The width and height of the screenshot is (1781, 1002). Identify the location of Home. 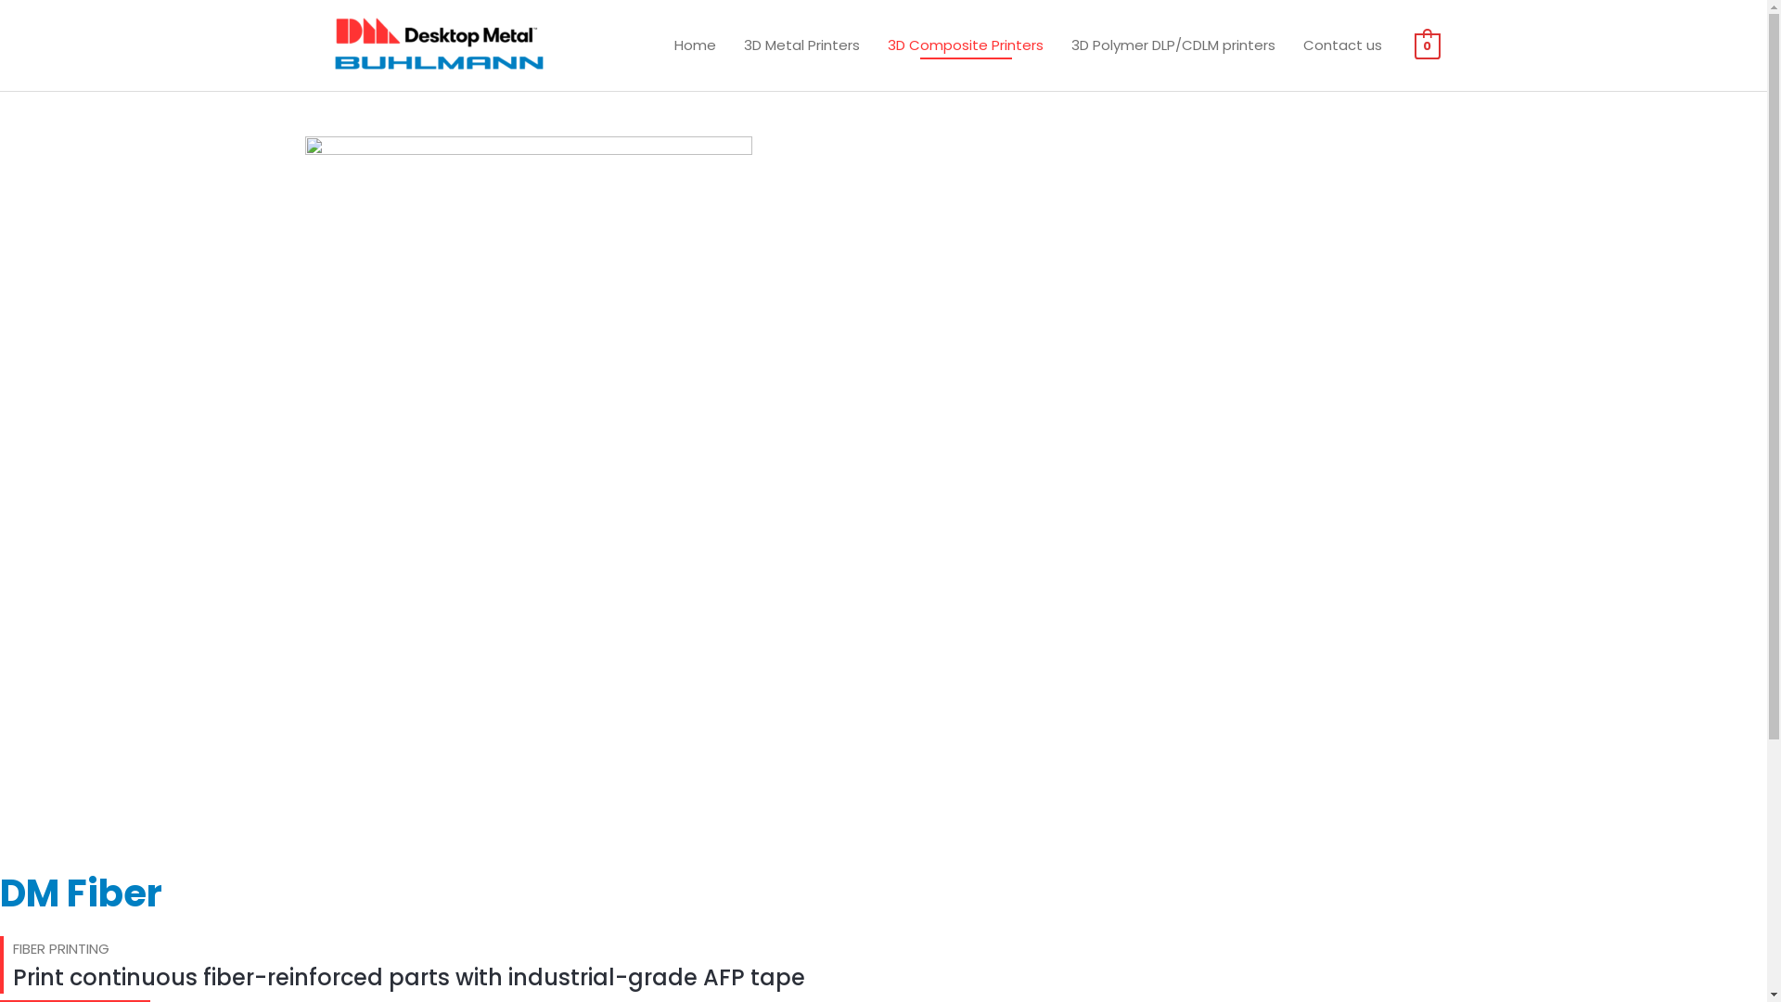
(696, 45).